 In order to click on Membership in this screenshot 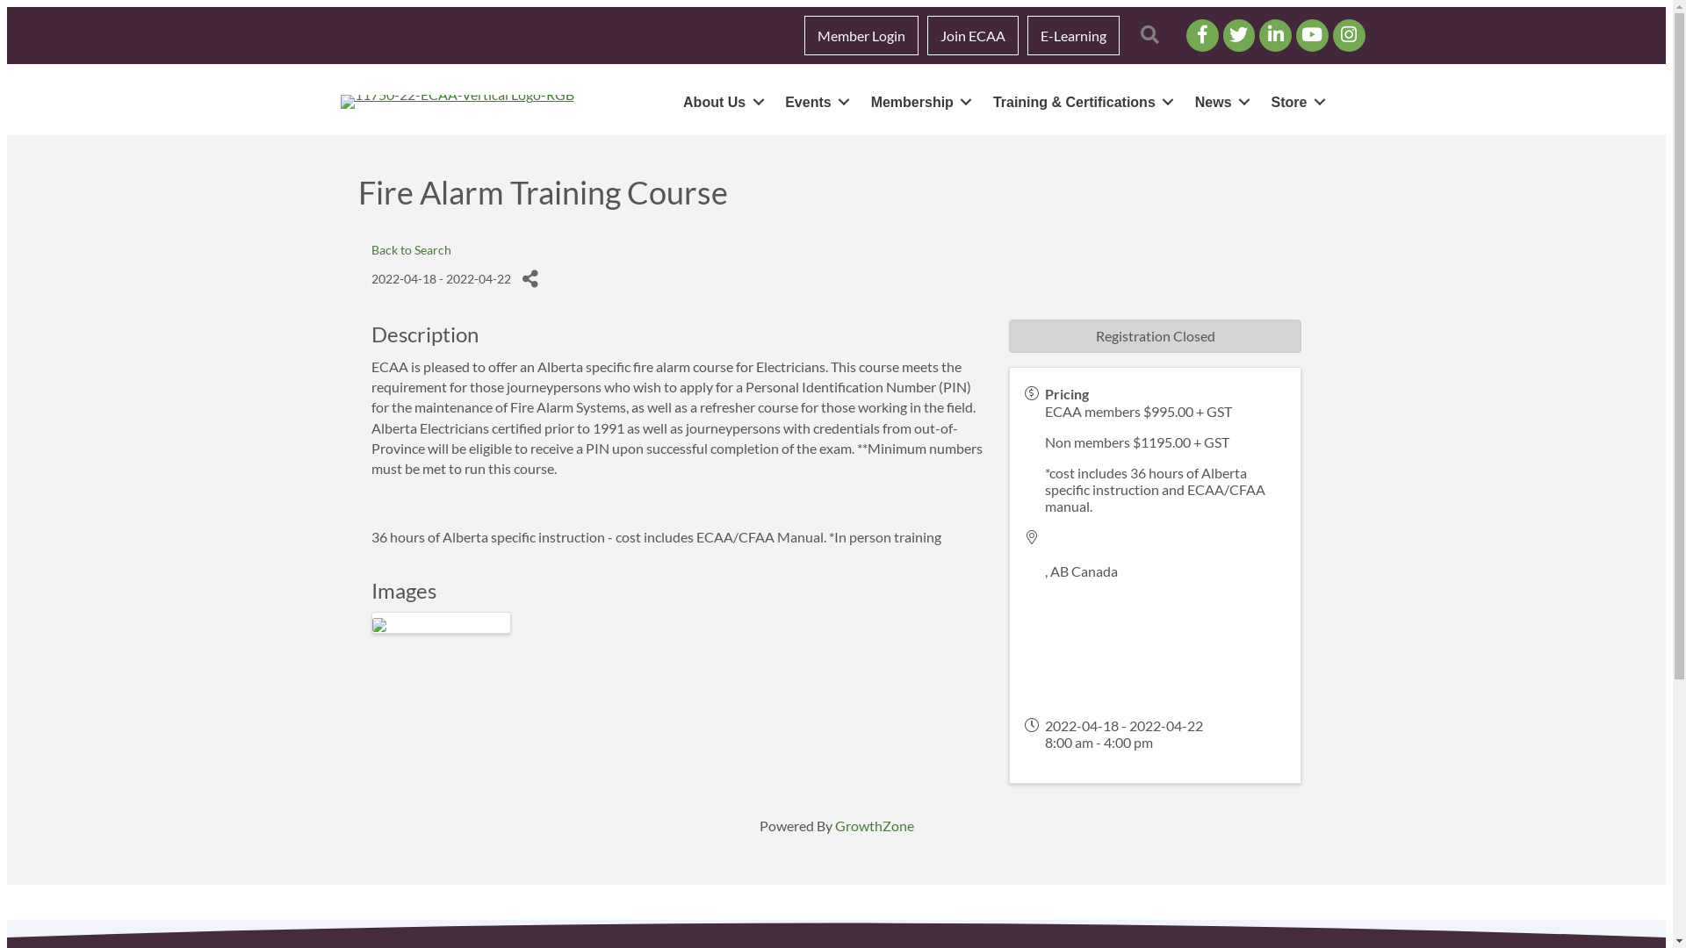, I will do `click(919, 102)`.